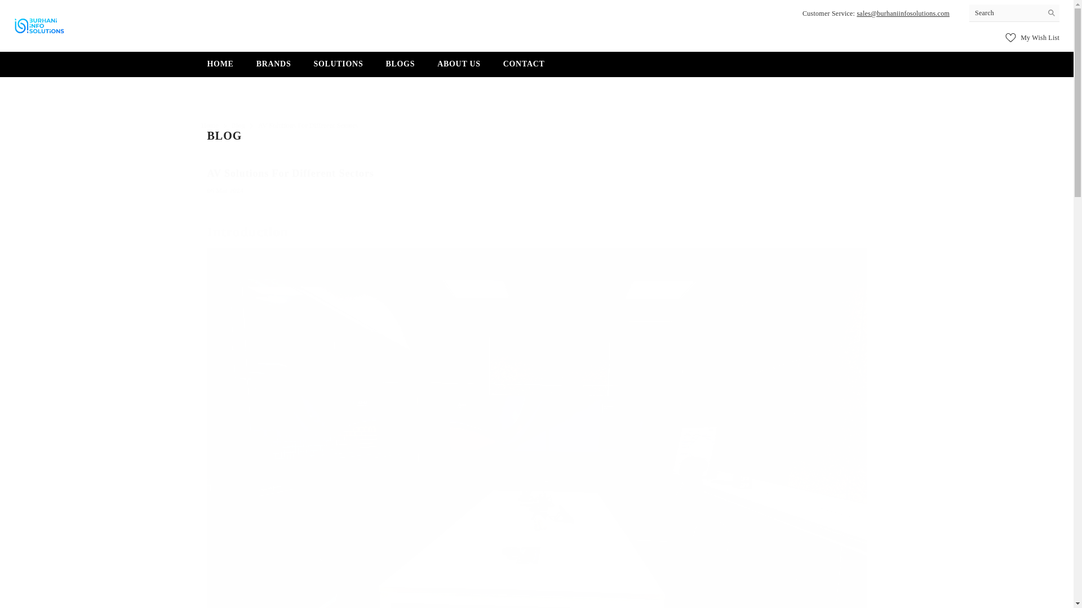 The height and width of the screenshot is (608, 1082). What do you see at coordinates (1032, 37) in the screenshot?
I see `My Wish List` at bounding box center [1032, 37].